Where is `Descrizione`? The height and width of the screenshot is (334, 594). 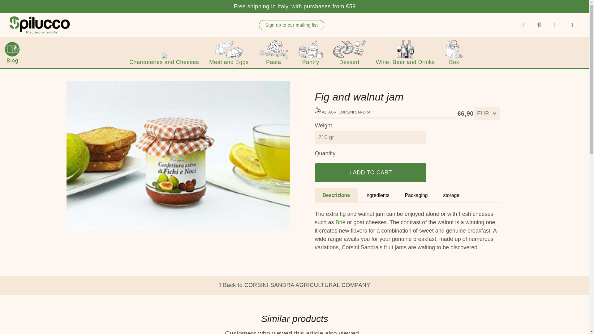 Descrizione is located at coordinates (336, 195).